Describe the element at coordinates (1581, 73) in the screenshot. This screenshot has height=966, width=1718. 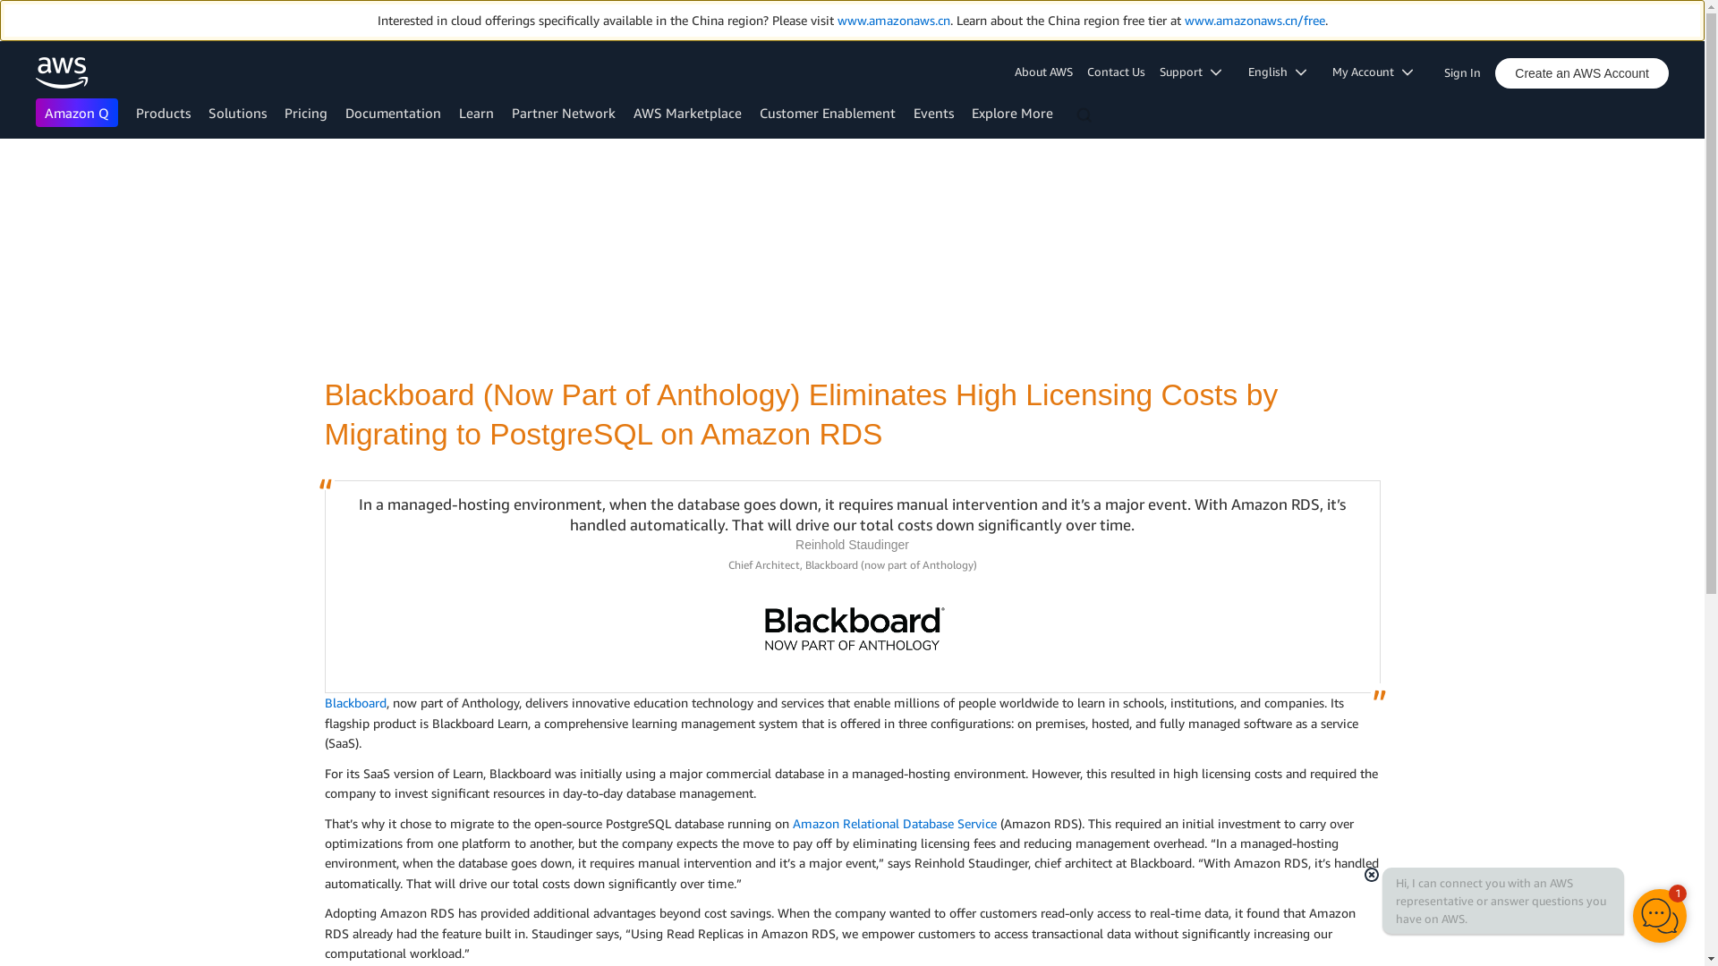
I see `Create an AWS Account` at that location.